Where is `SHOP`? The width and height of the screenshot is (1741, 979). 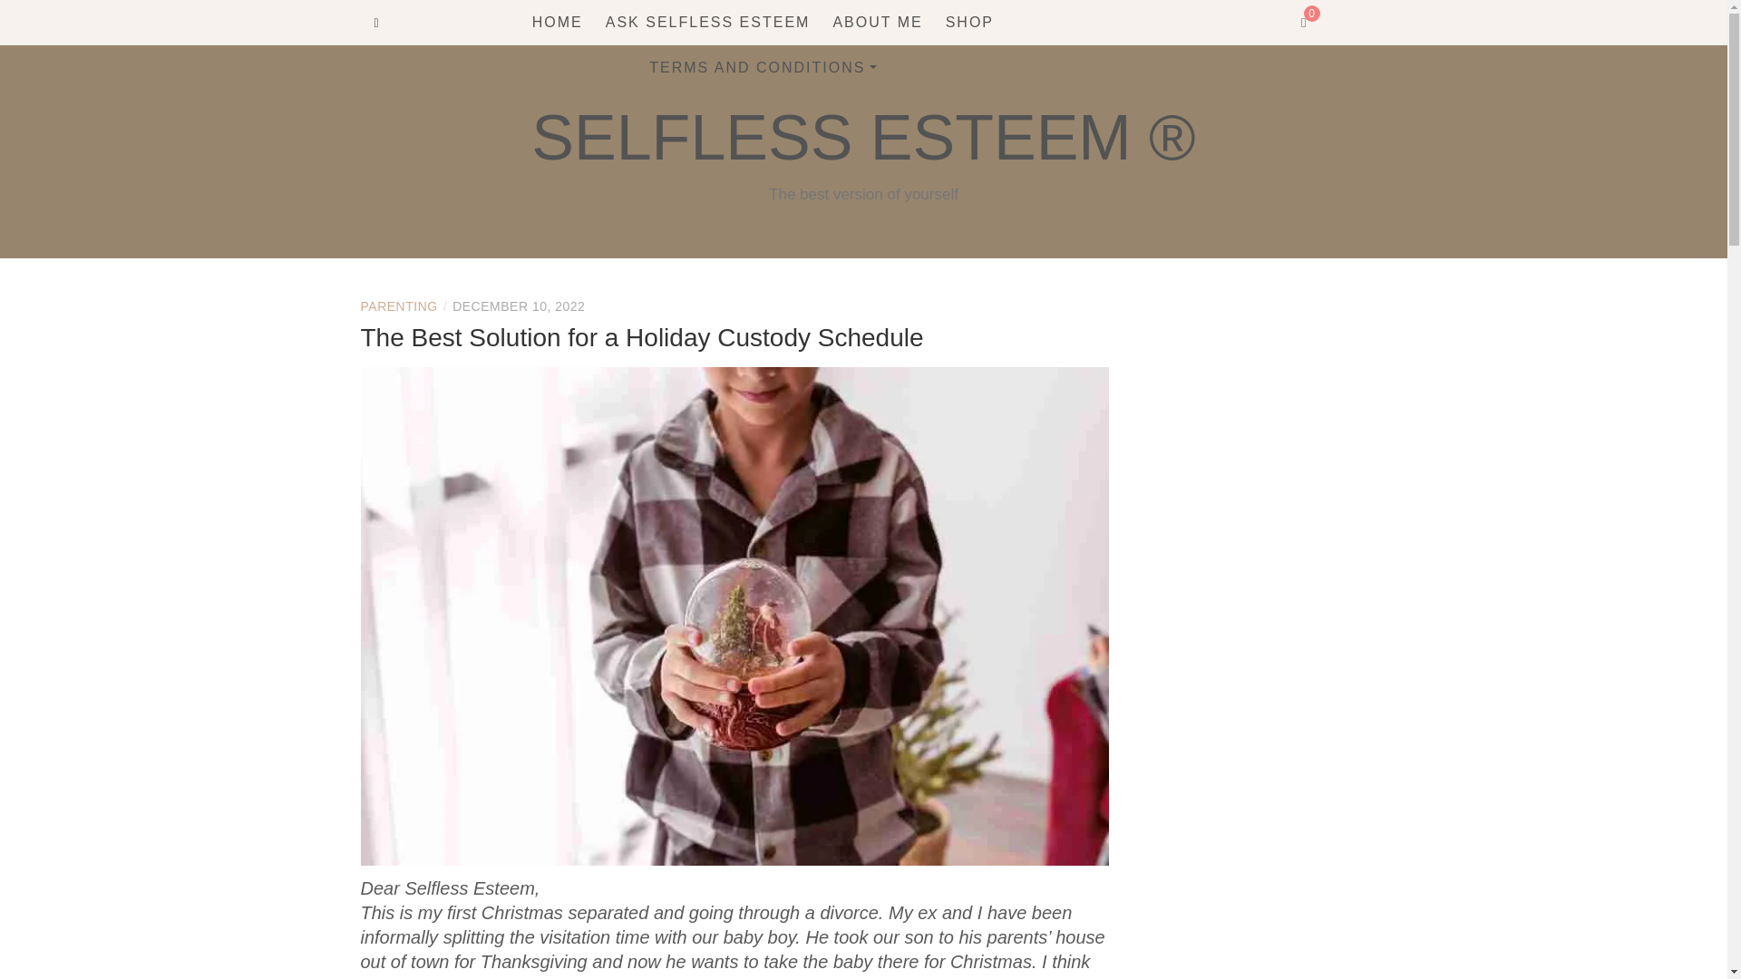
SHOP is located at coordinates (969, 22).